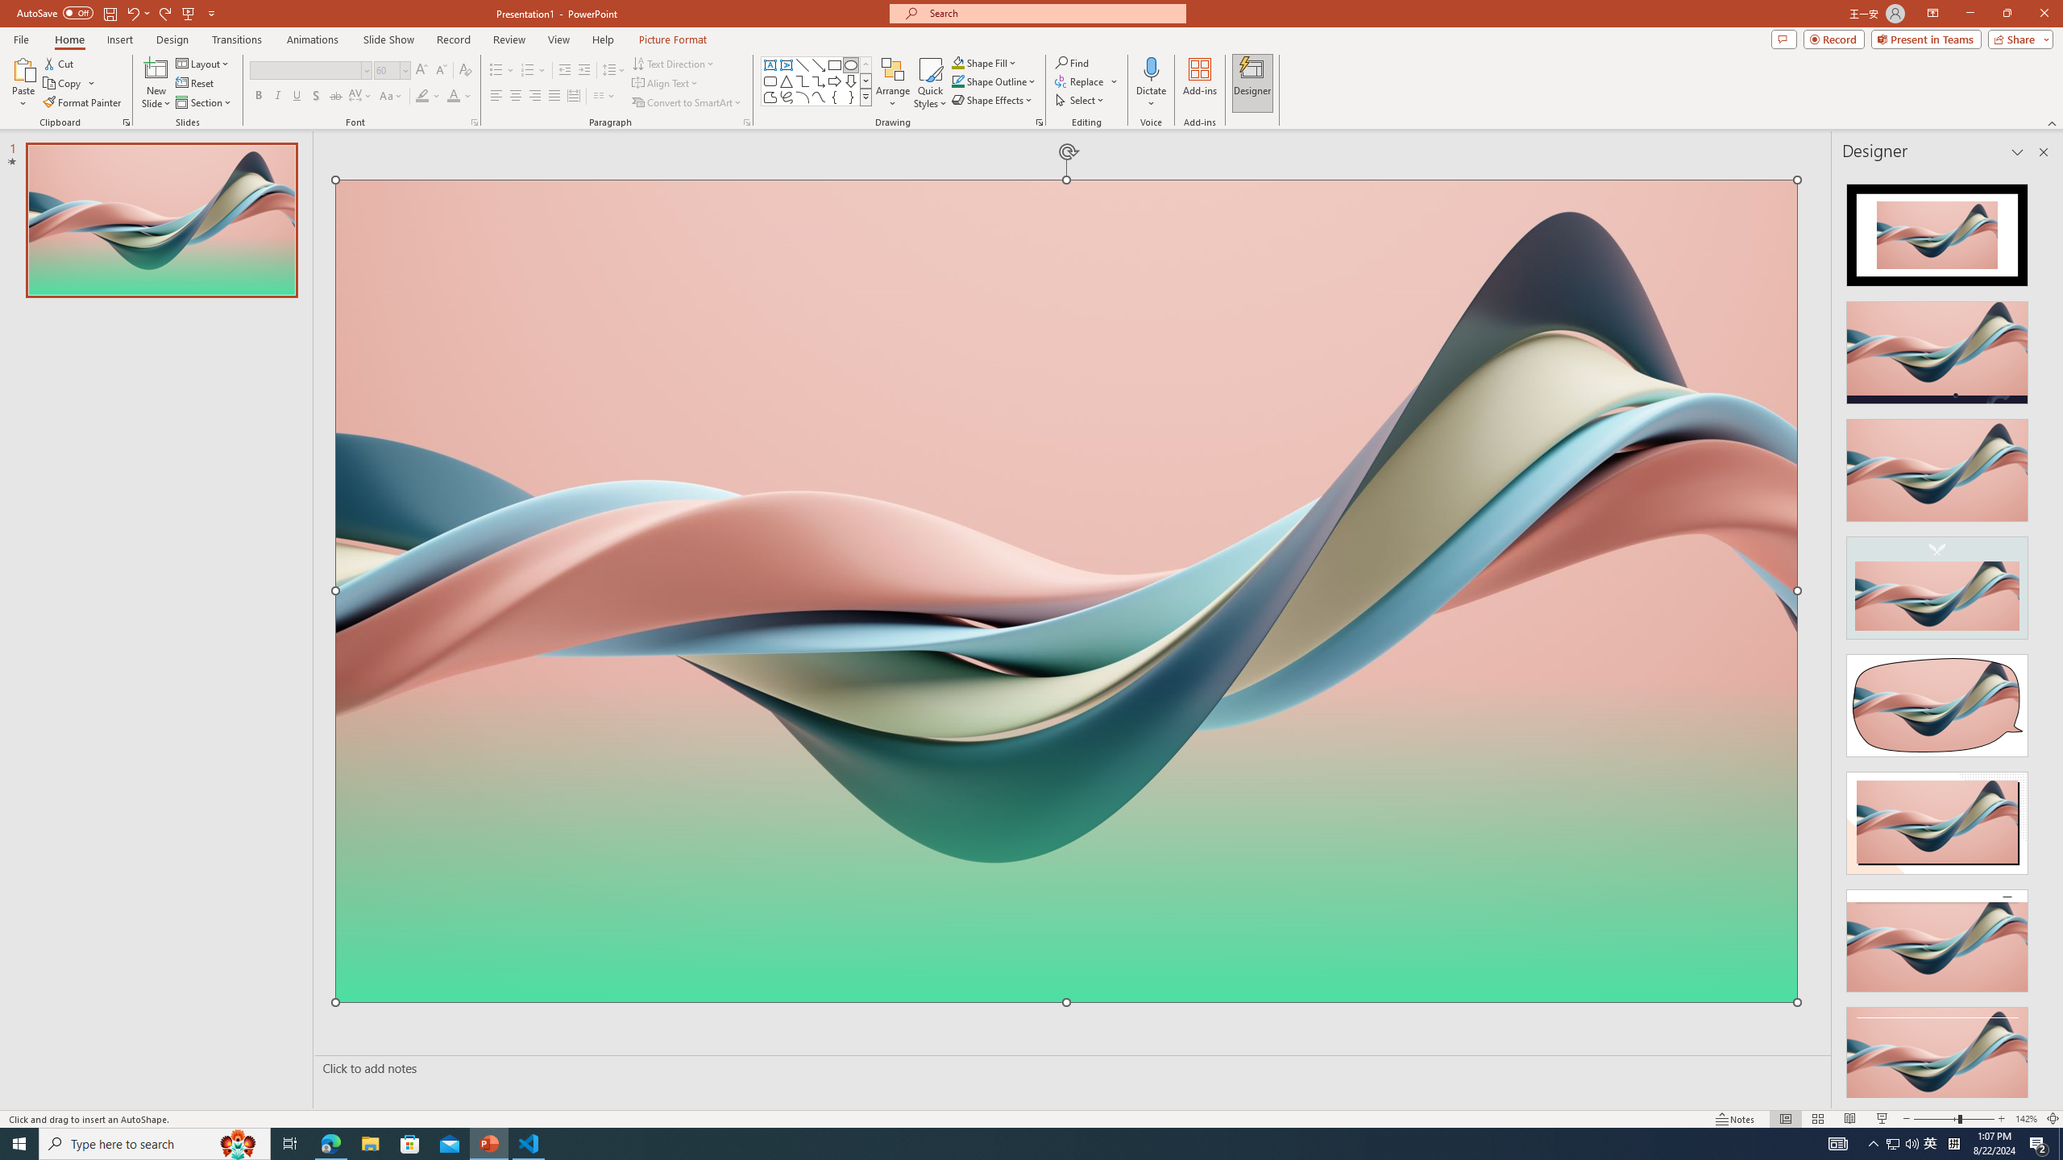 The image size is (2063, 1160). I want to click on Shape Outline Blue, Accent 1, so click(957, 81).